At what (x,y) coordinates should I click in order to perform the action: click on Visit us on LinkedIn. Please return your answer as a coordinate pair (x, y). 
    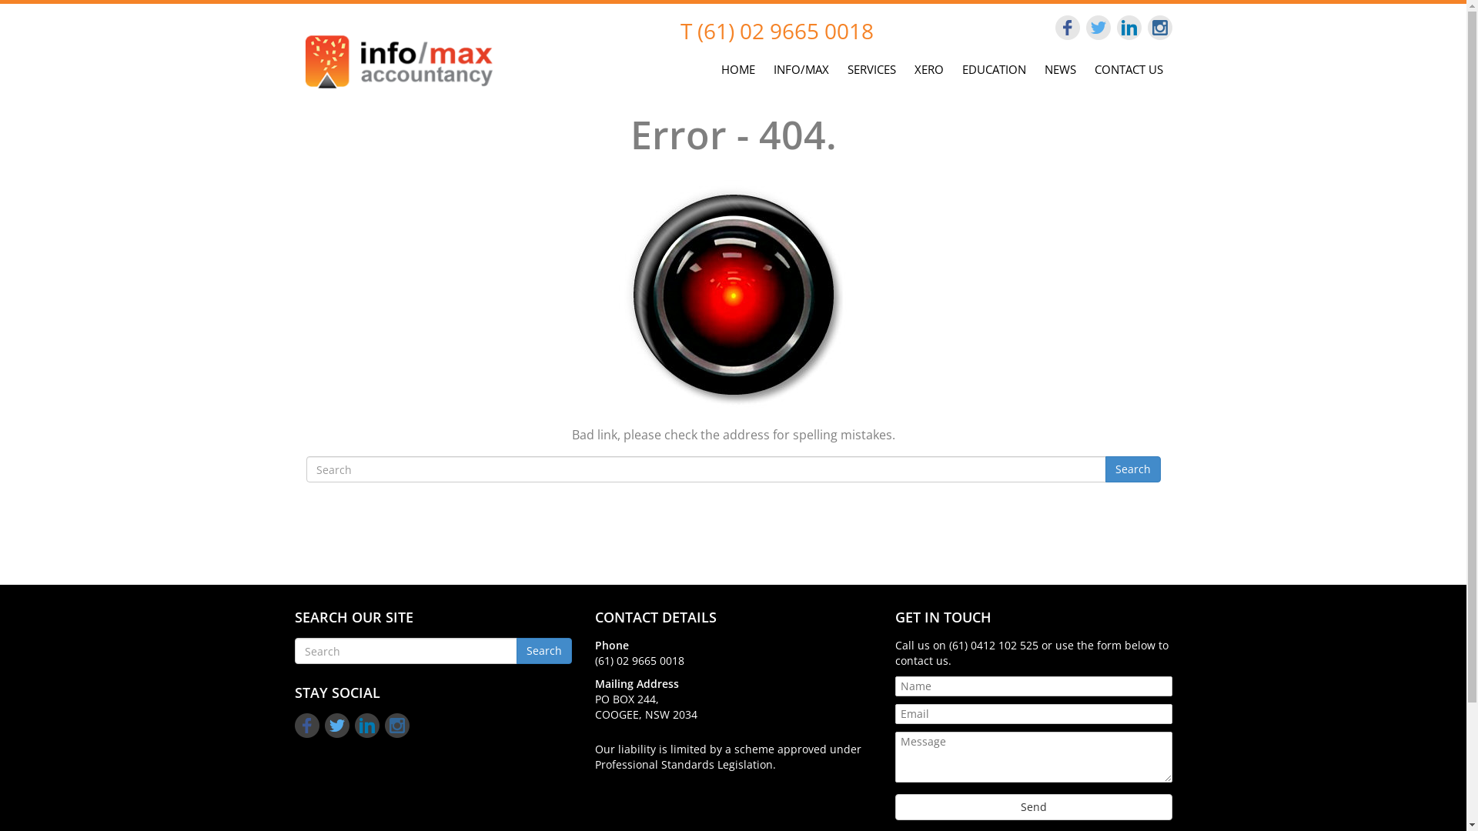
    Looking at the image, I should click on (366, 726).